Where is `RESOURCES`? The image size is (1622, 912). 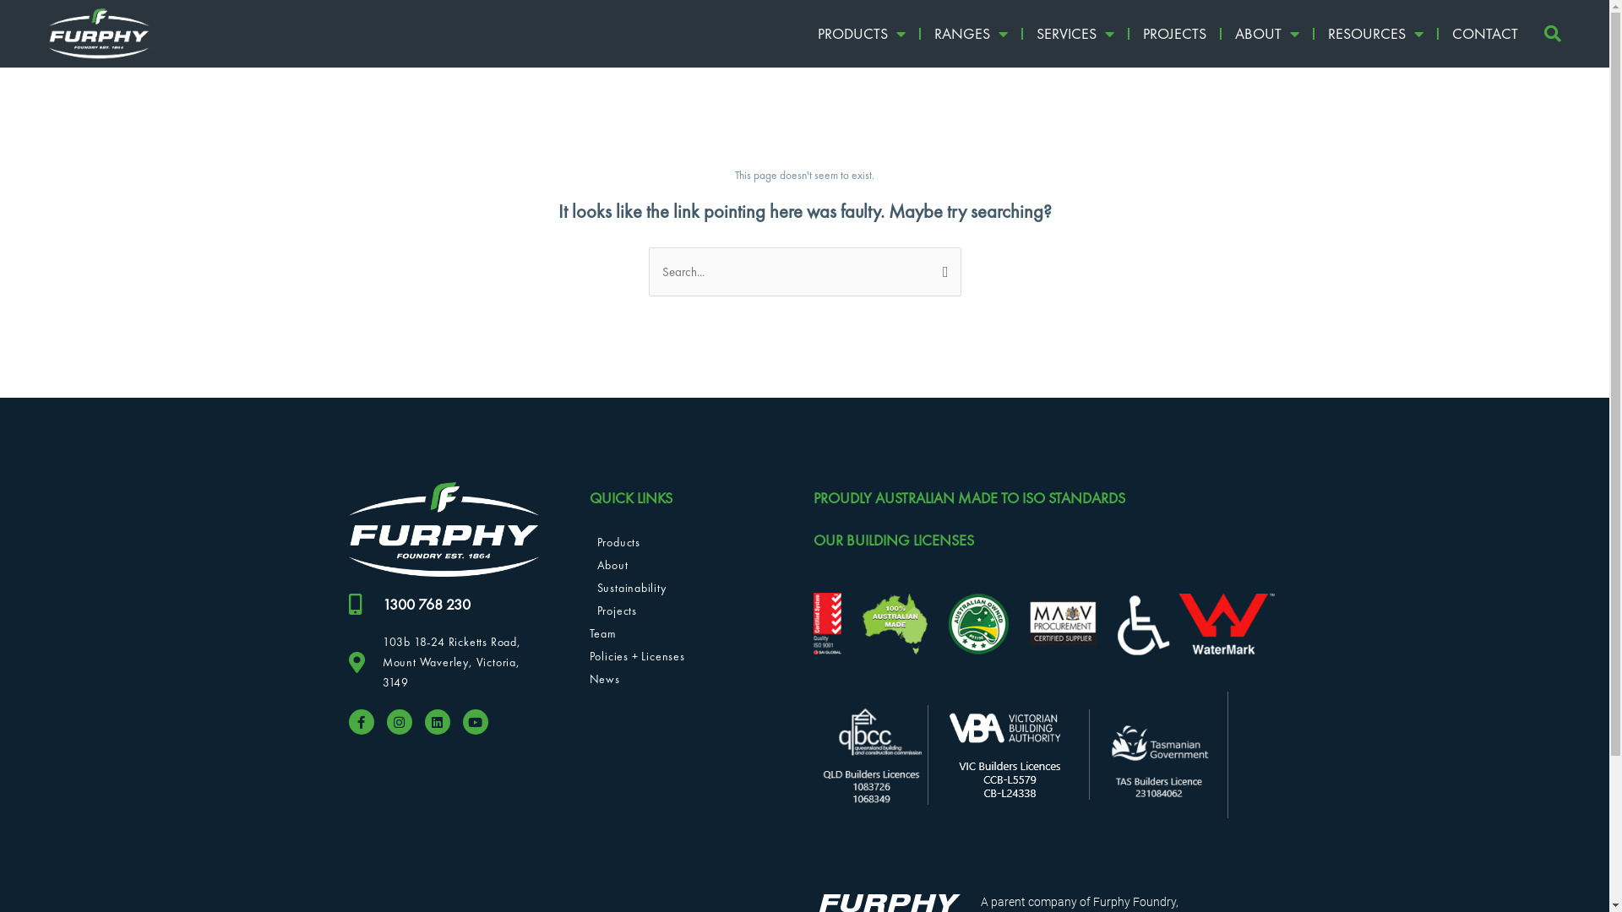
RESOURCES is located at coordinates (1375, 34).